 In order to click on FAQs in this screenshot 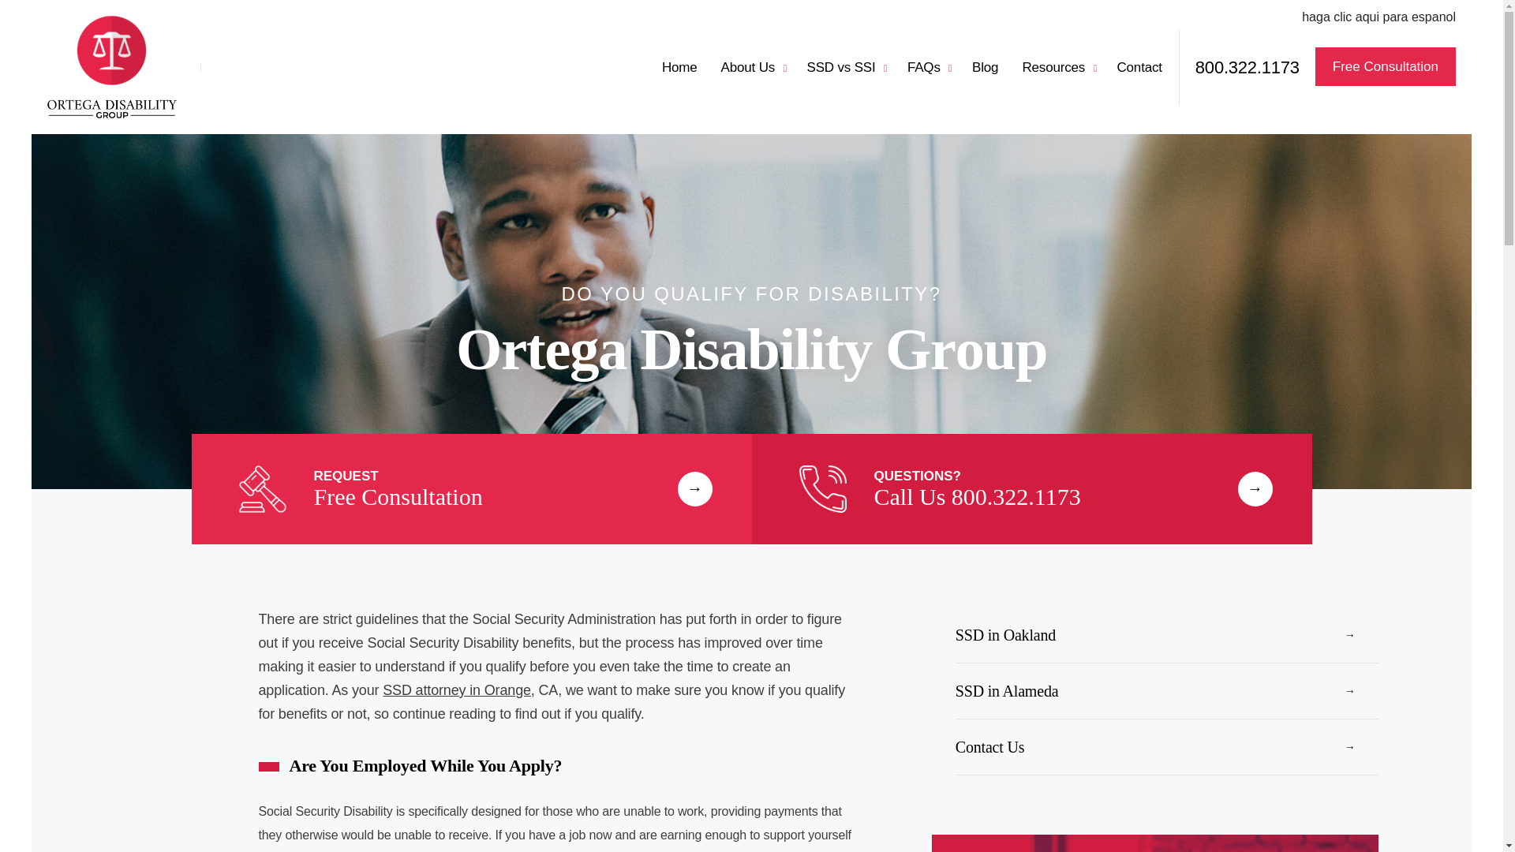, I will do `click(844, 68)`.